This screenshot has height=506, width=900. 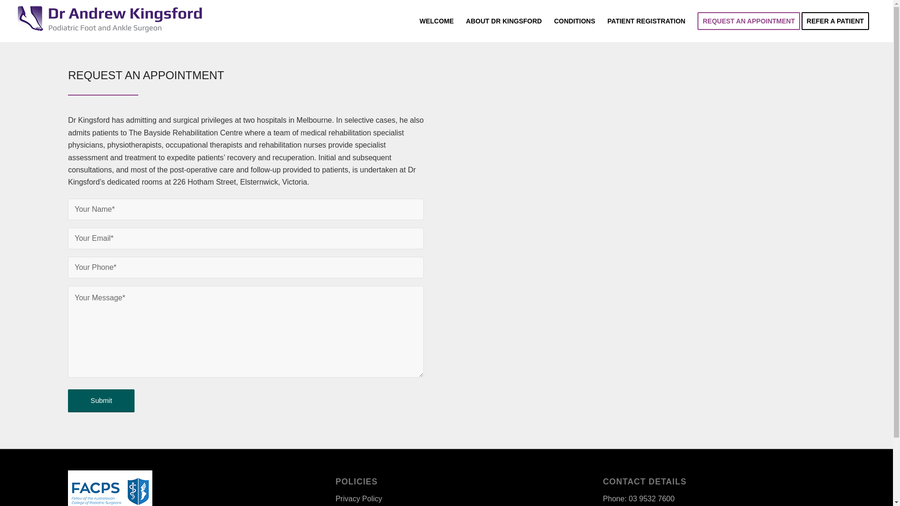 What do you see at coordinates (838, 21) in the screenshot?
I see `REFER A PATIENT` at bounding box center [838, 21].